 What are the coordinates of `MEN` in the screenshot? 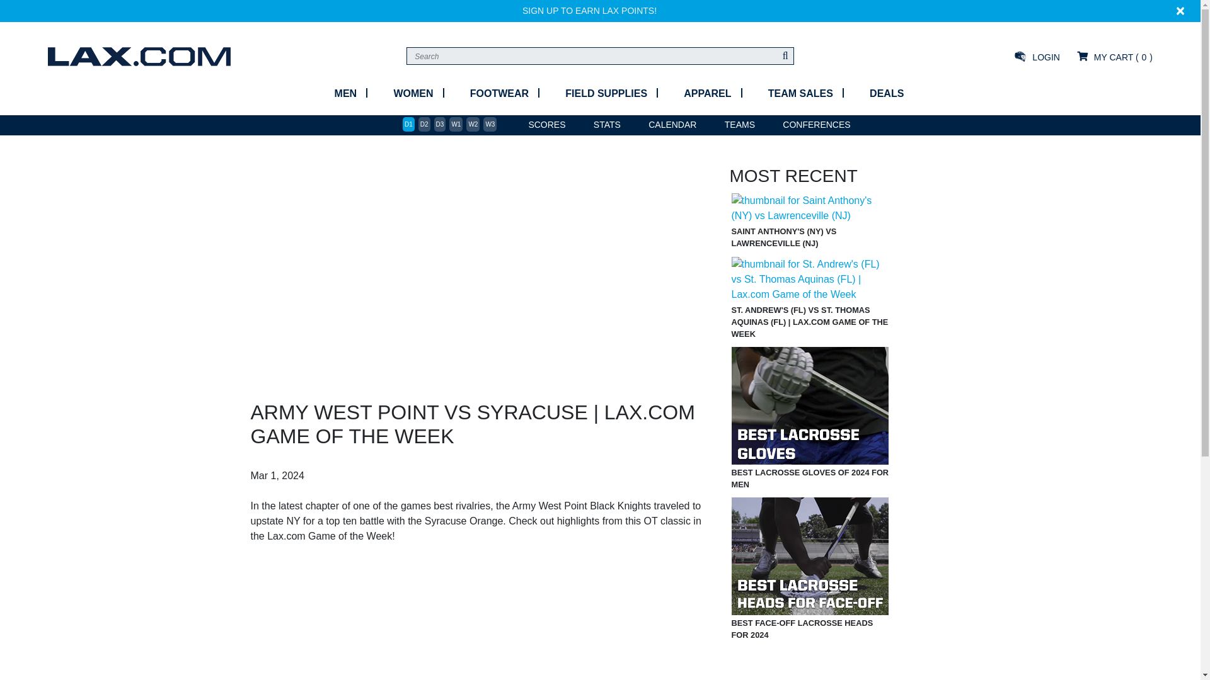 It's located at (345, 93).